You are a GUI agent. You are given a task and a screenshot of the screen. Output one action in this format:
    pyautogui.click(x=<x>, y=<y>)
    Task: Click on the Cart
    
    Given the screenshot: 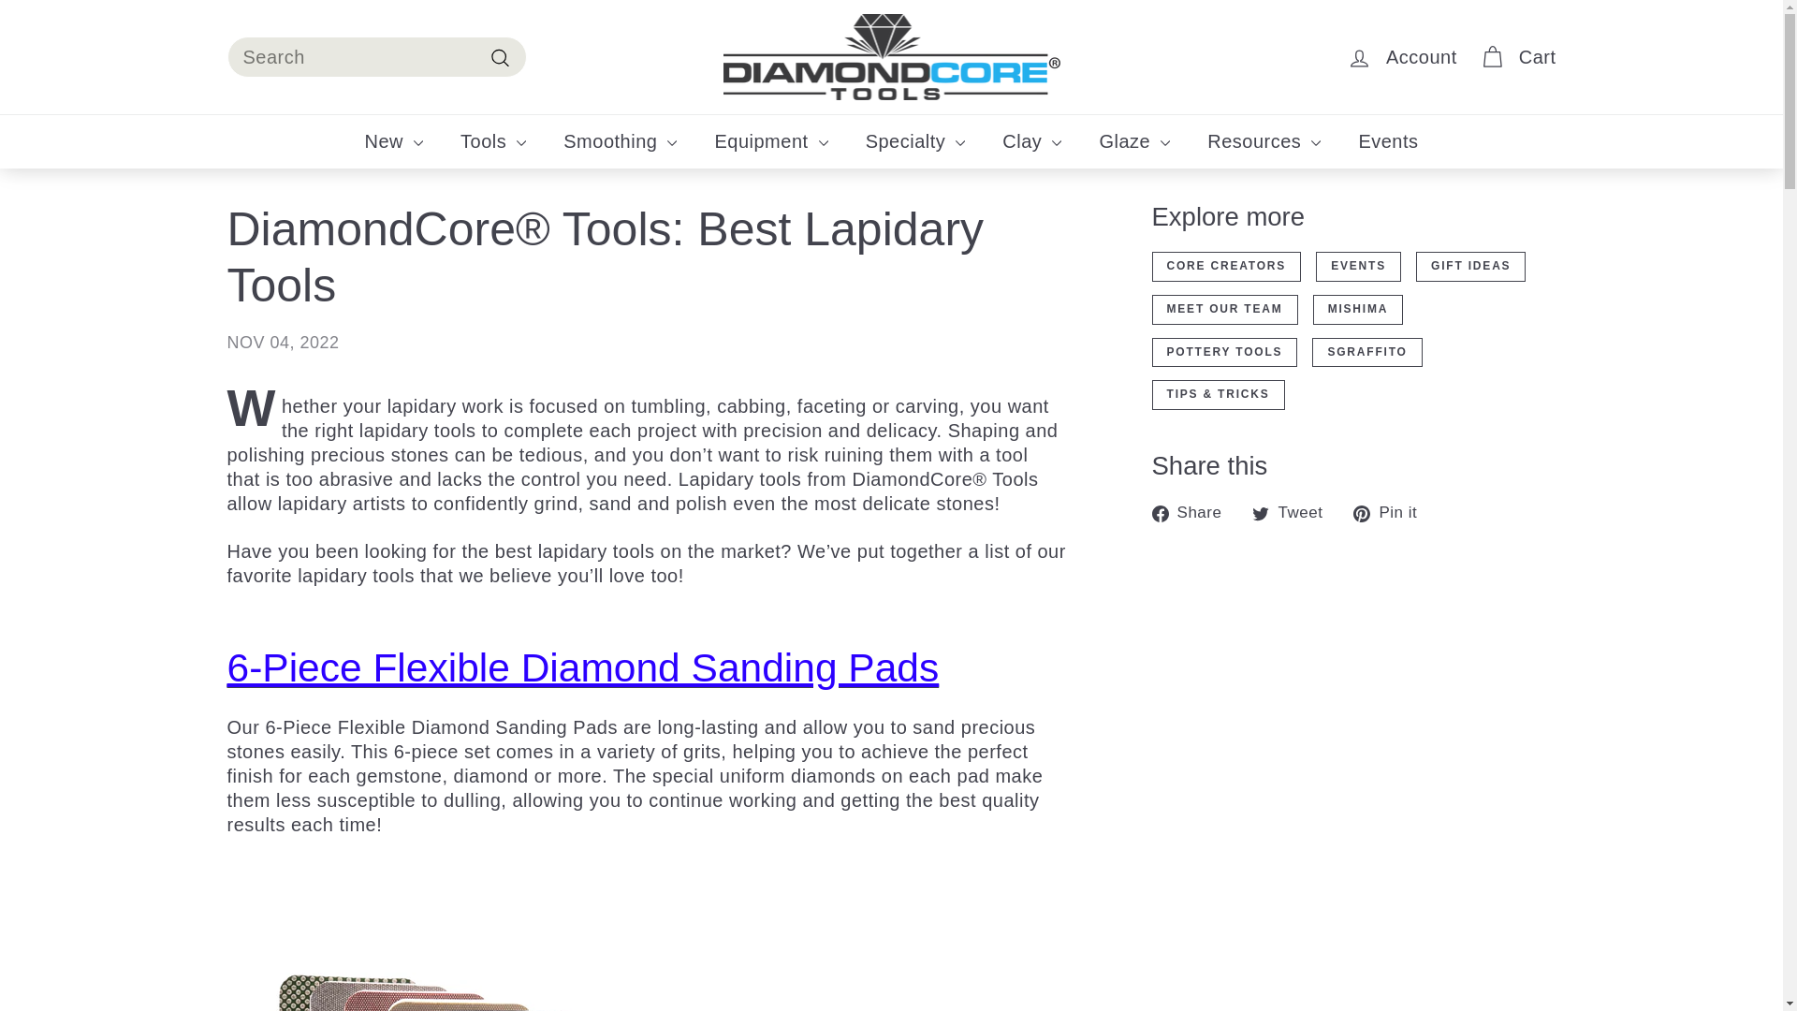 What is the action you would take?
    pyautogui.click(x=1517, y=56)
    